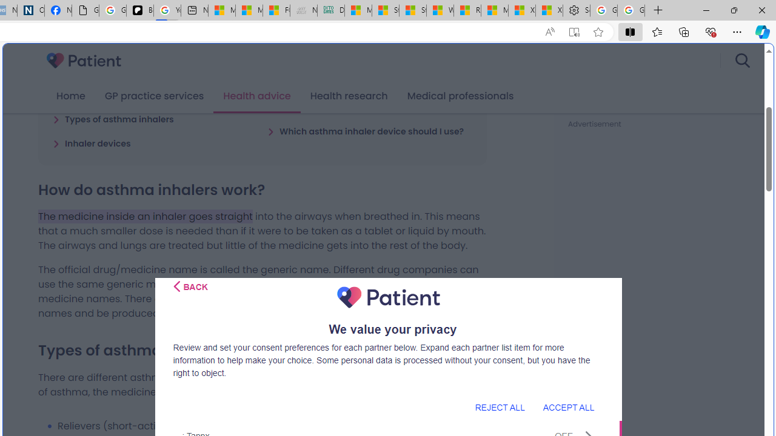  Describe the element at coordinates (272, 426) in the screenshot. I see `Relievers (short-acting bronchodilators).` at that location.